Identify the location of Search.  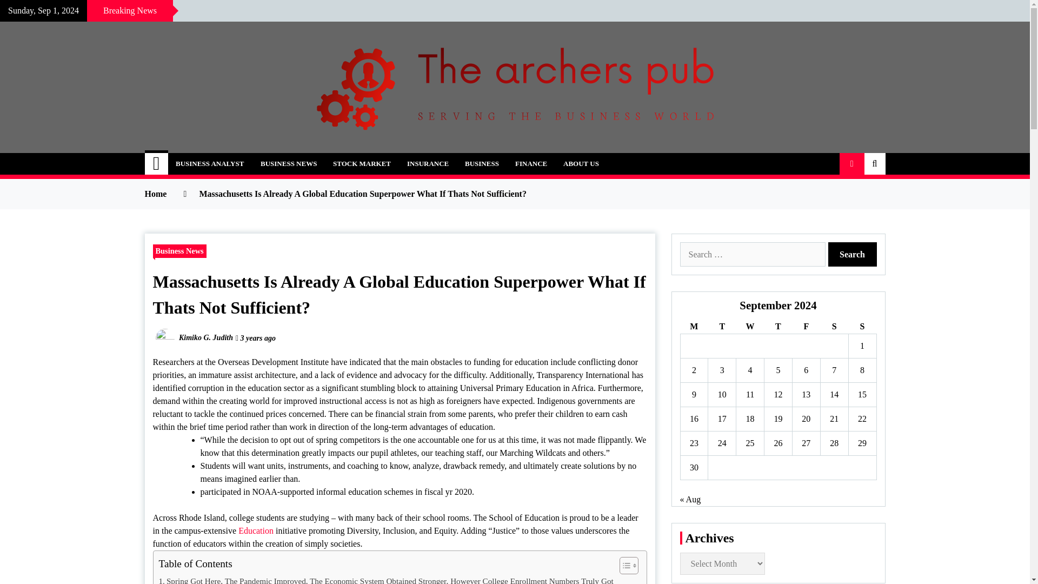
(853, 254).